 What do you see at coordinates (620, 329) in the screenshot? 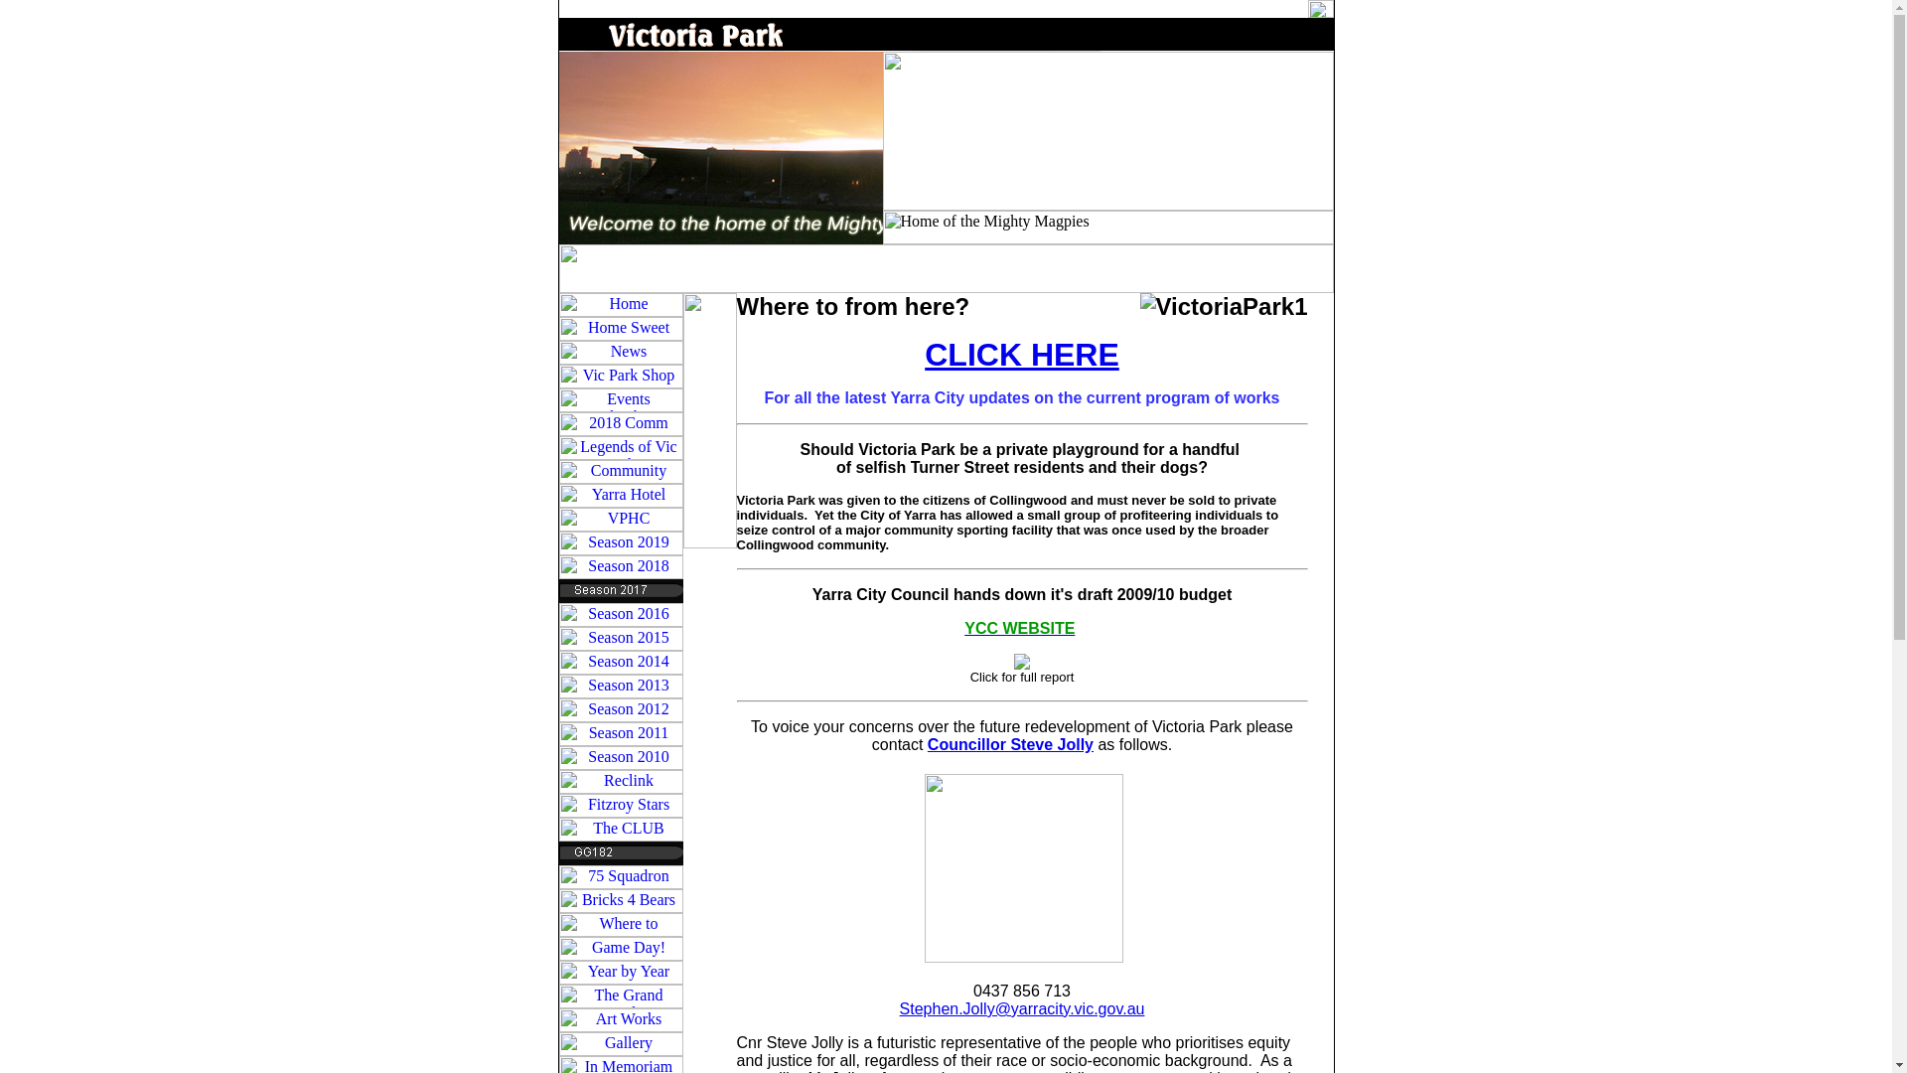
I see `Home Sweet Home` at bounding box center [620, 329].